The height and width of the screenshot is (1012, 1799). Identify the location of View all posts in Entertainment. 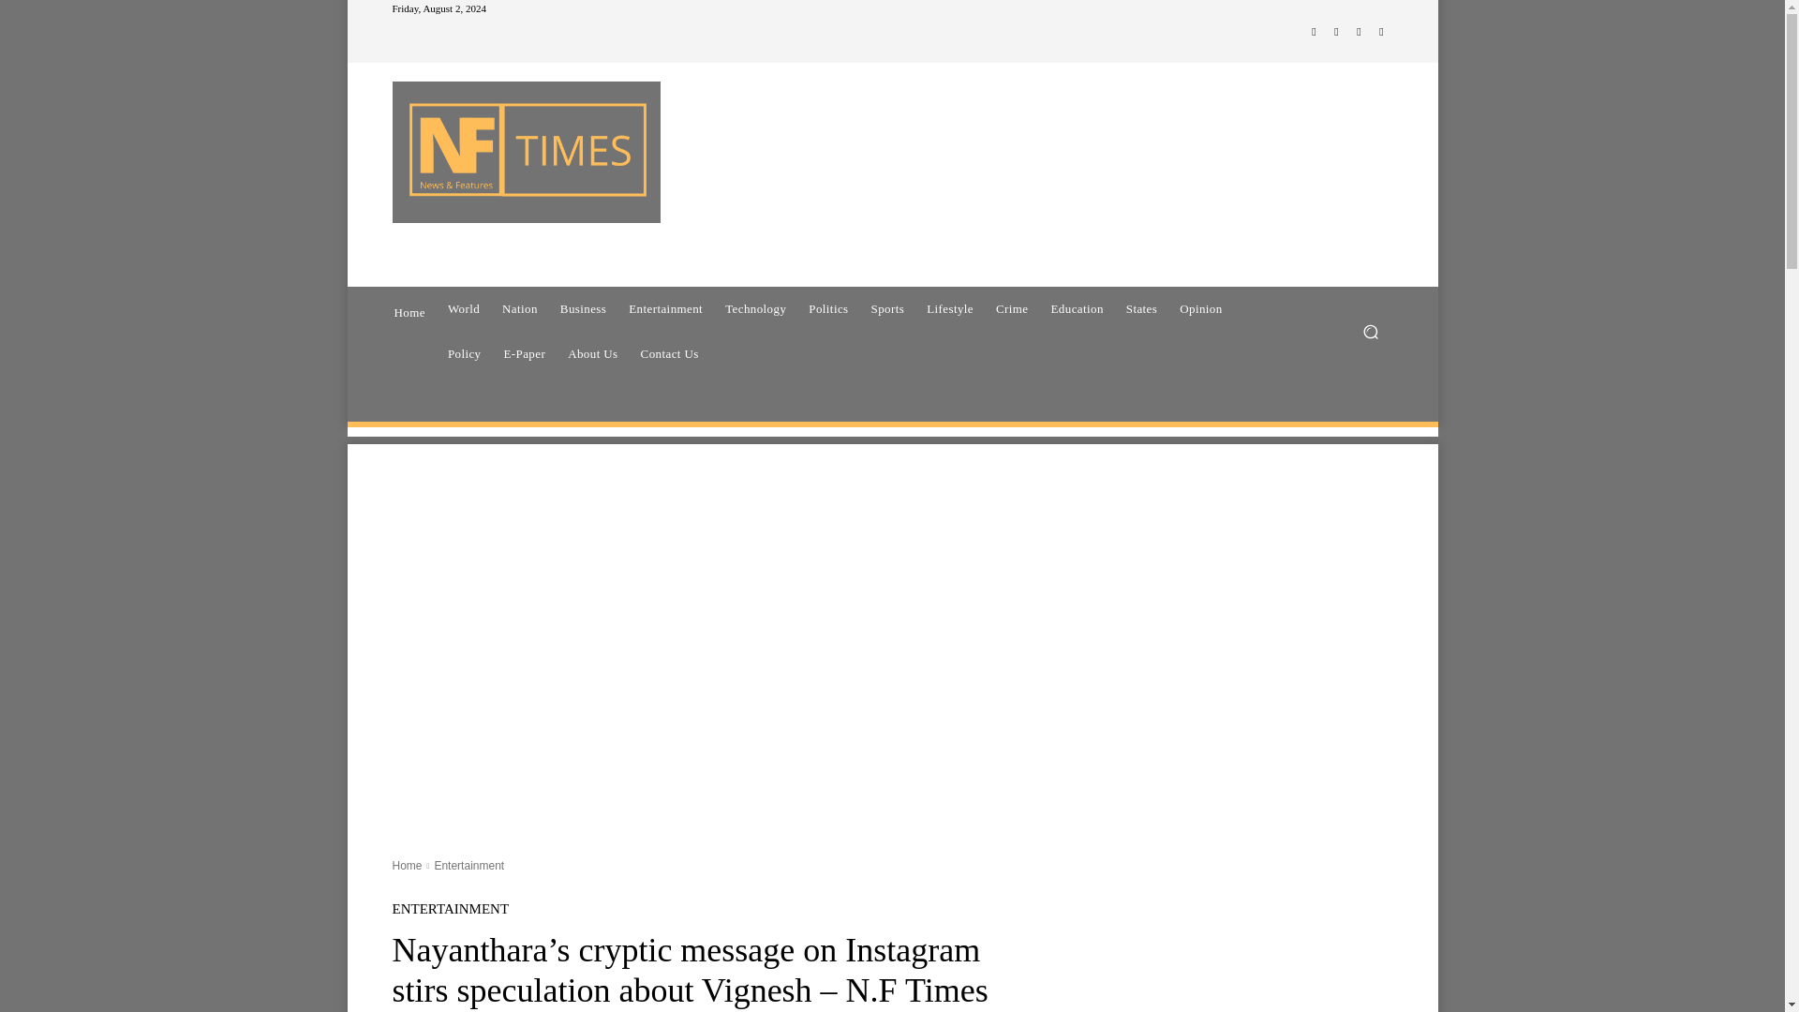
(468, 865).